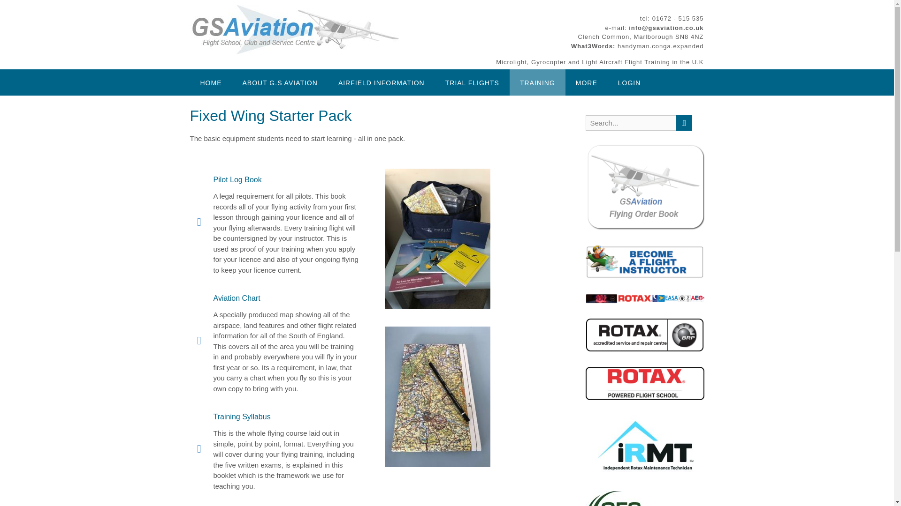  What do you see at coordinates (631, 123) in the screenshot?
I see `Search for:` at bounding box center [631, 123].